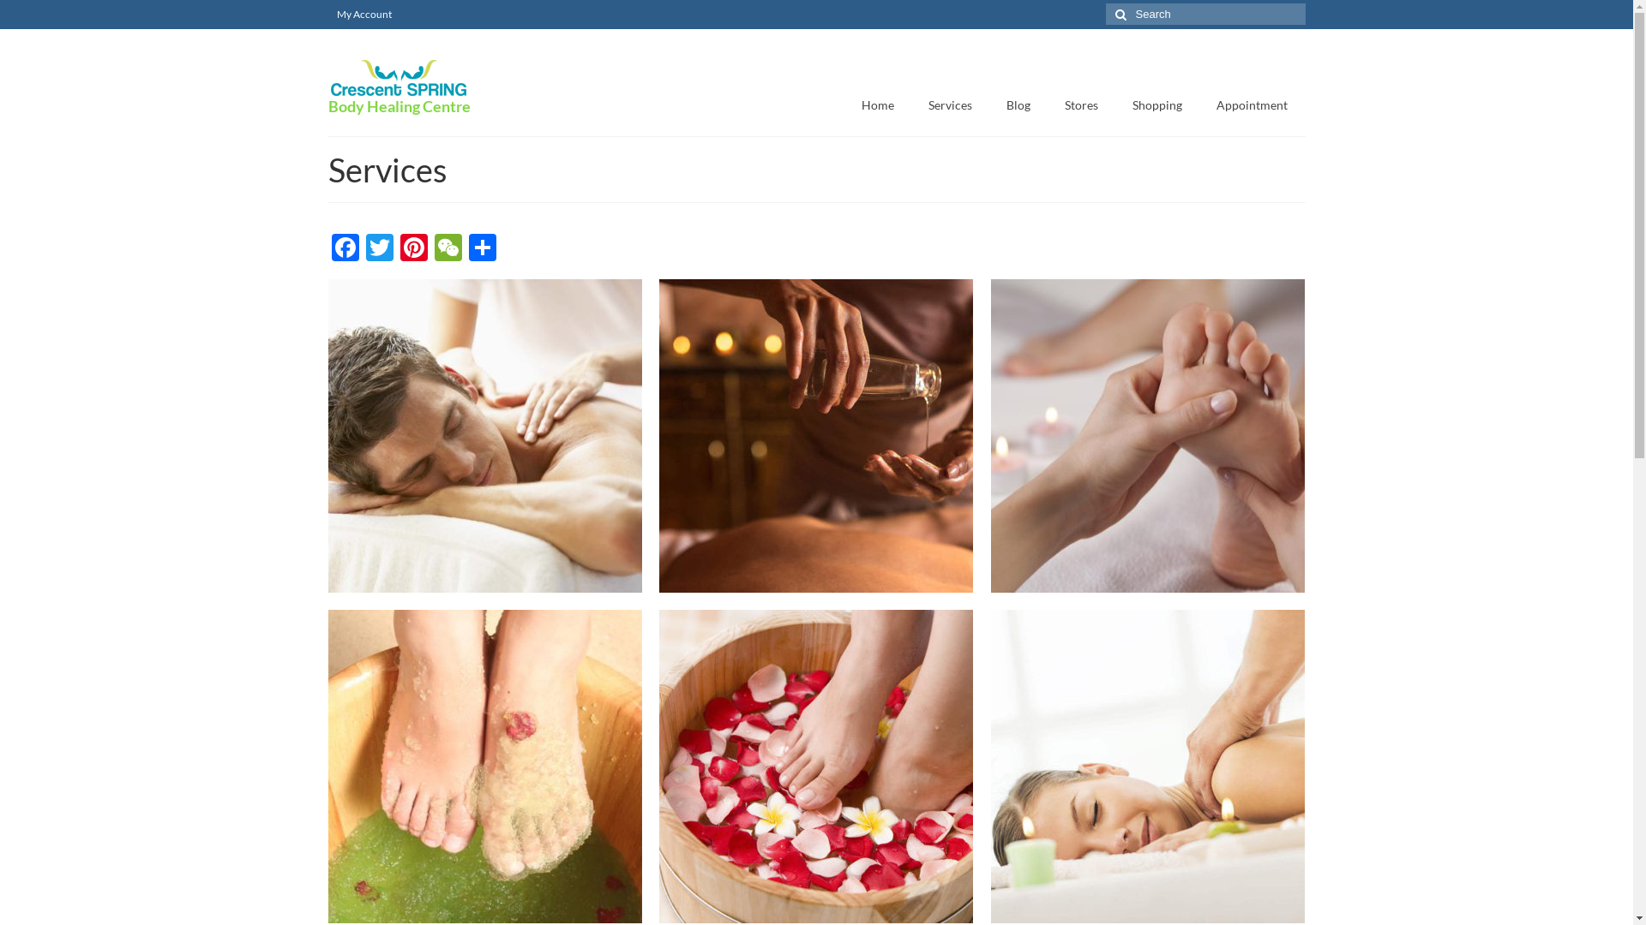  What do you see at coordinates (1018, 105) in the screenshot?
I see `Blog` at bounding box center [1018, 105].